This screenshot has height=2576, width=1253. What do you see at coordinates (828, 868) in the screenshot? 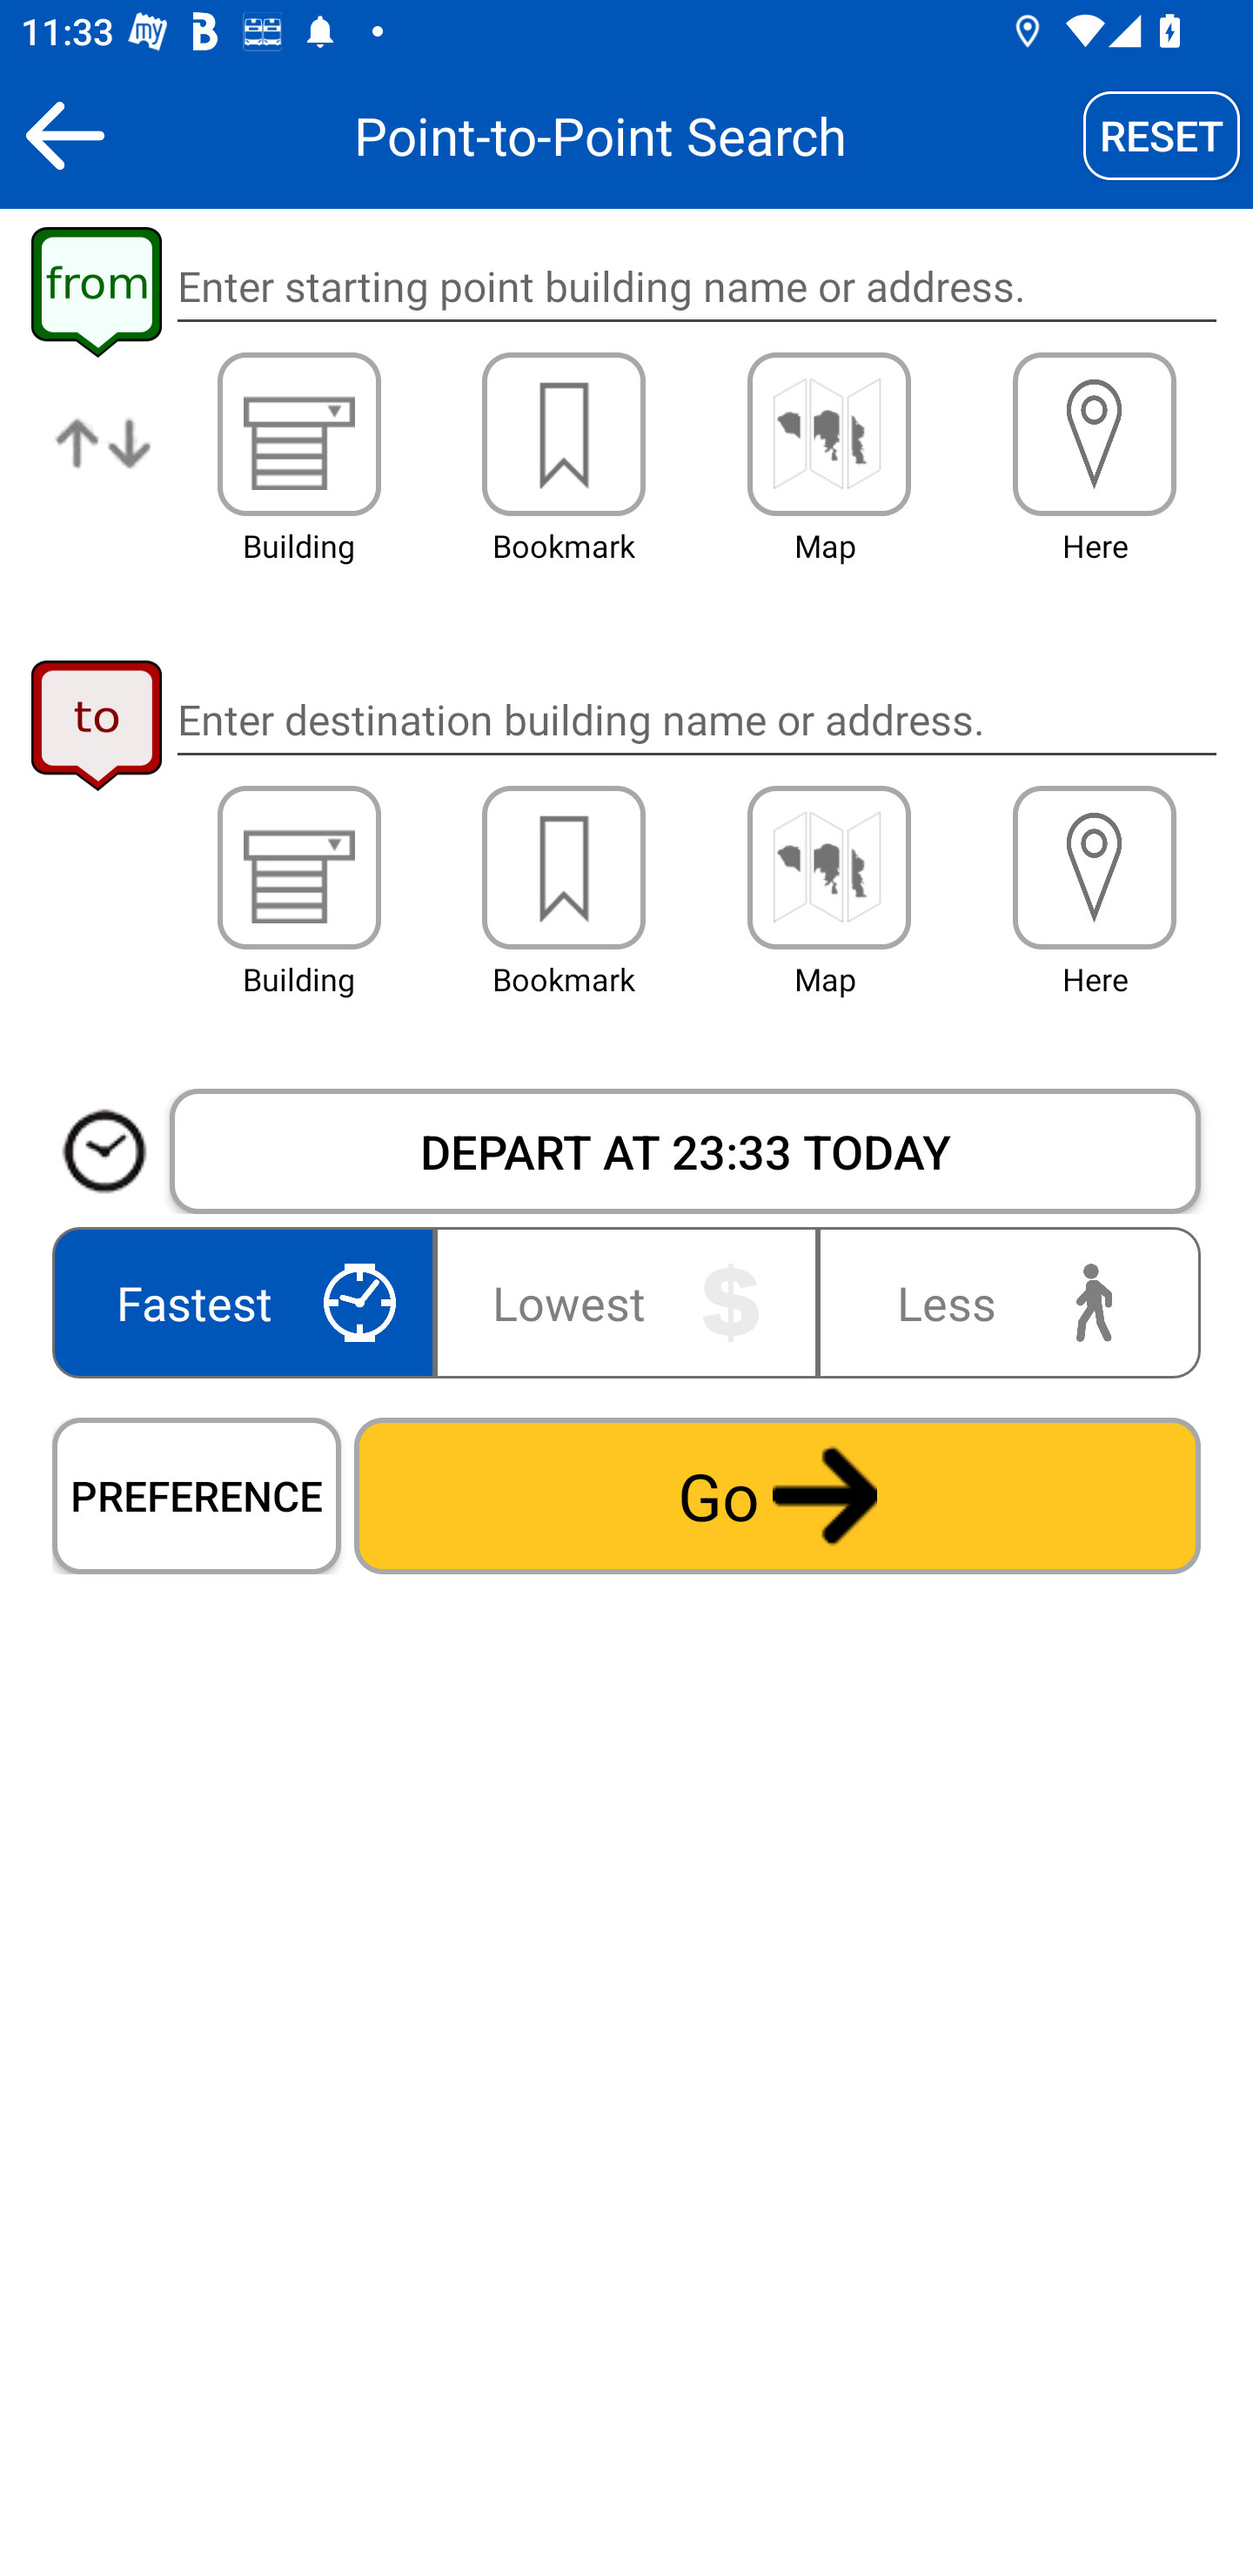
I see `Select location on map` at bounding box center [828, 868].